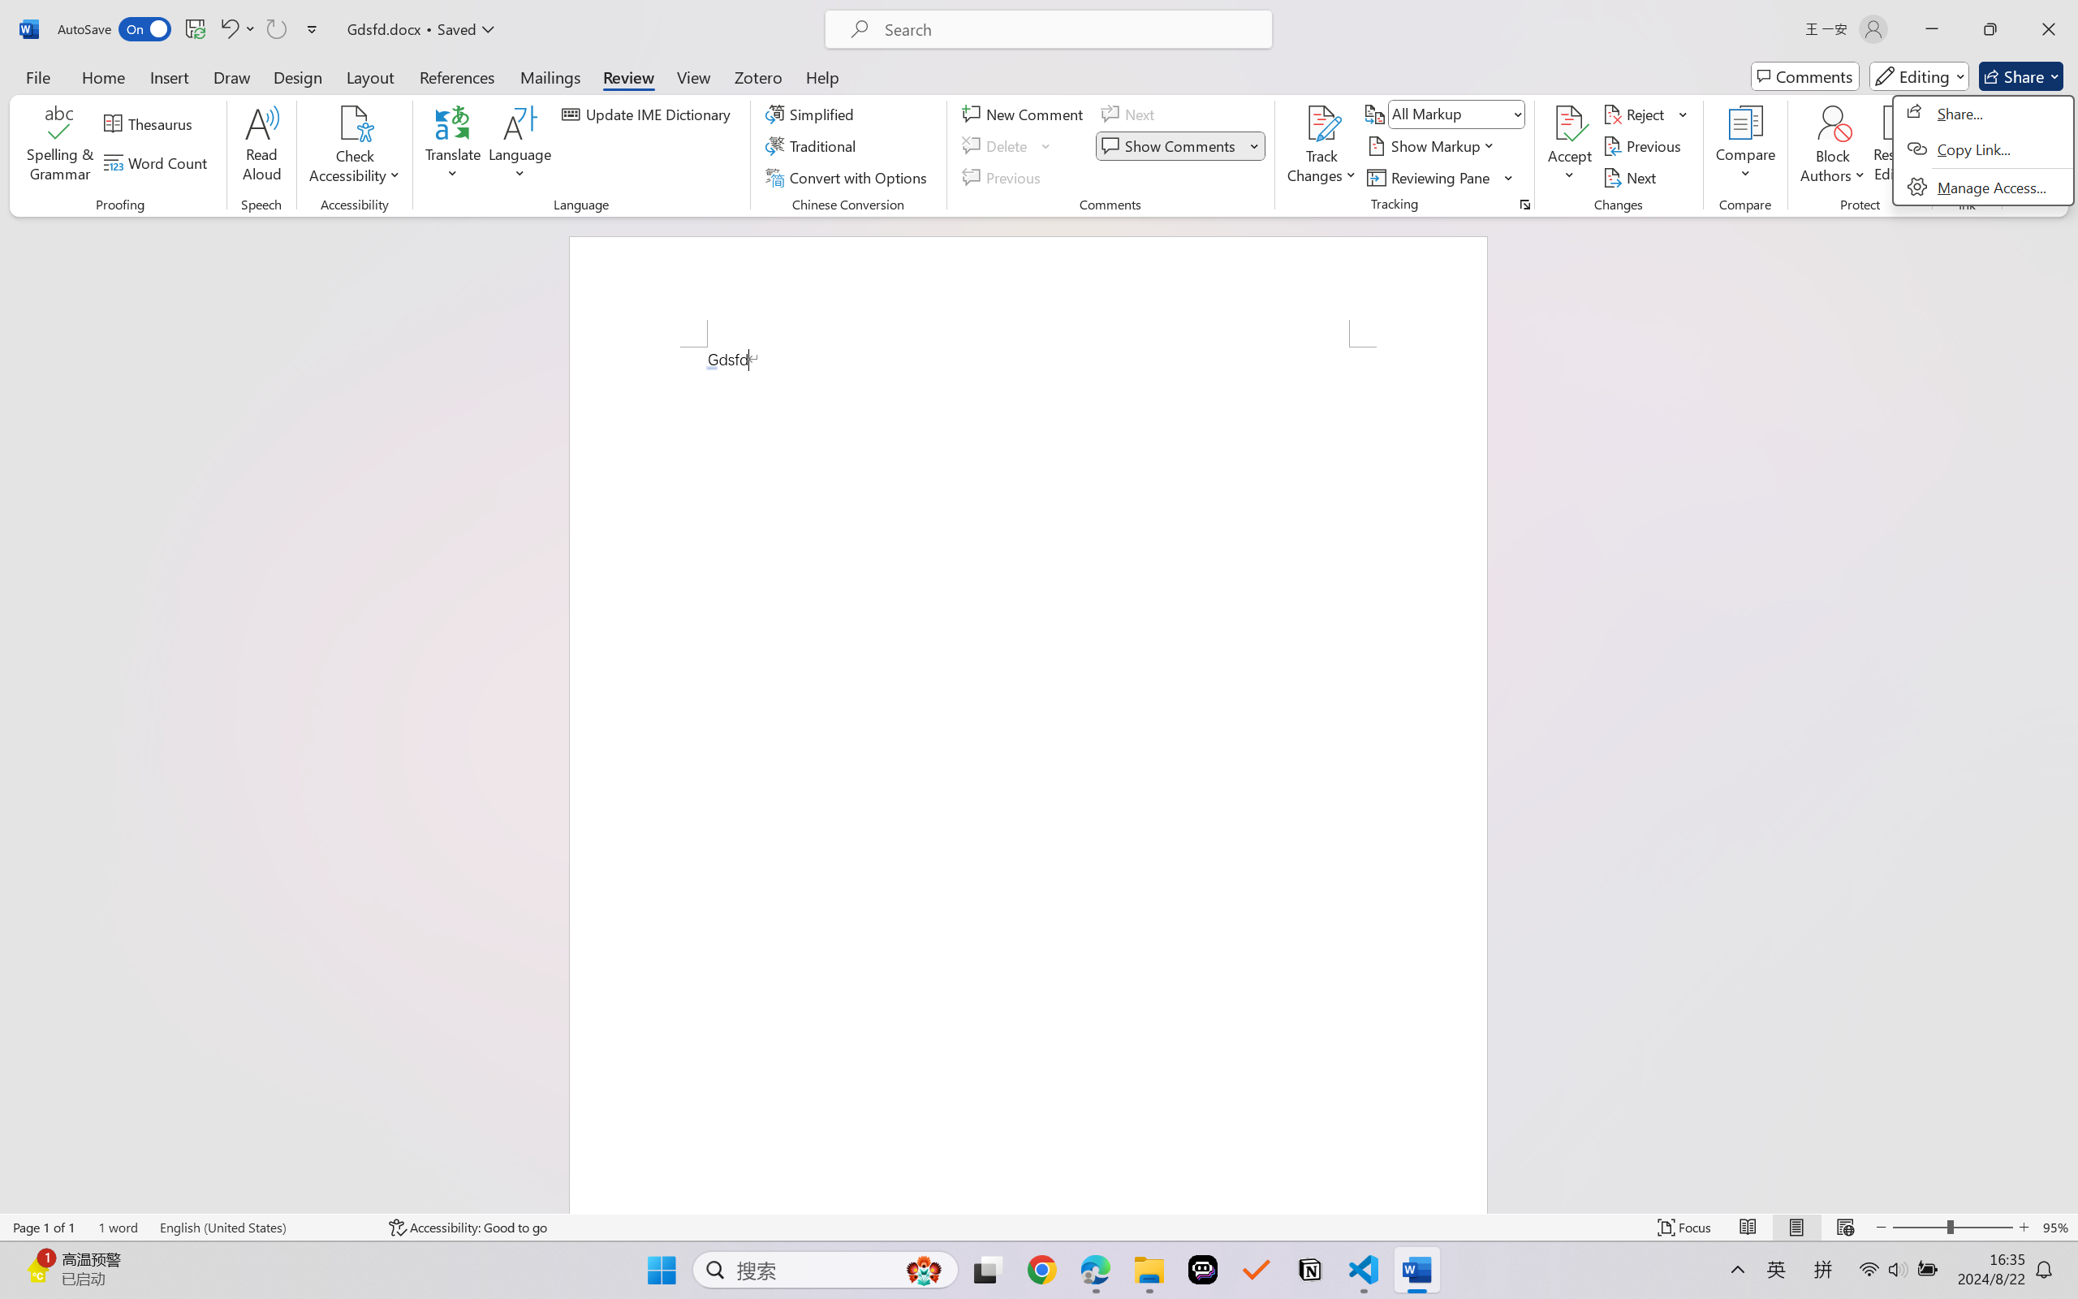  I want to click on Translate, so click(454, 146).